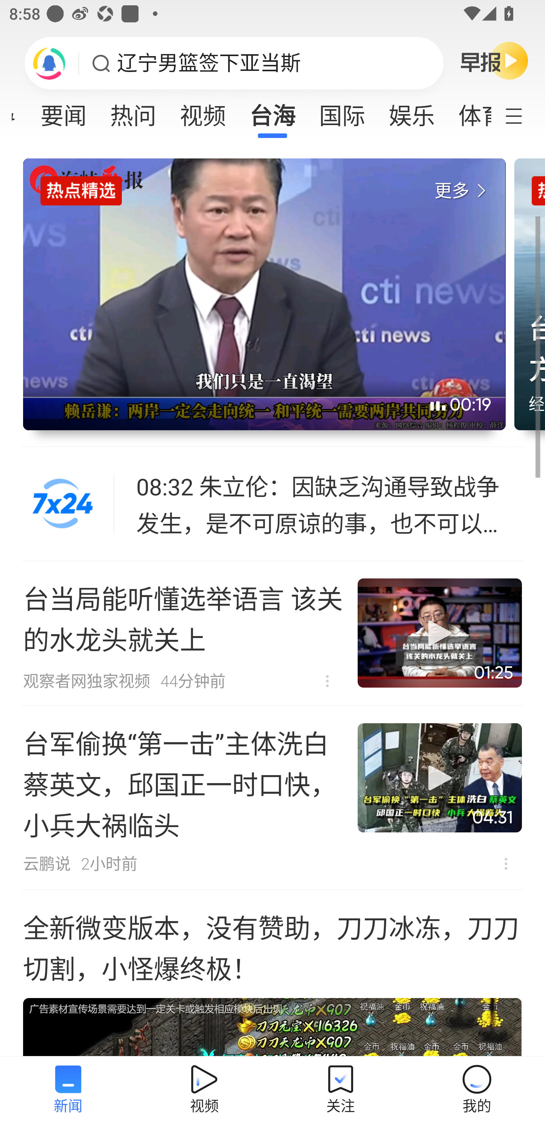 This screenshot has height=1122, width=545. I want to click on 台当局能听懂选举语言 该关的水龙头就关上 观察者网独家视频 44分钟前  不感兴趣 01:25, so click(272, 633).